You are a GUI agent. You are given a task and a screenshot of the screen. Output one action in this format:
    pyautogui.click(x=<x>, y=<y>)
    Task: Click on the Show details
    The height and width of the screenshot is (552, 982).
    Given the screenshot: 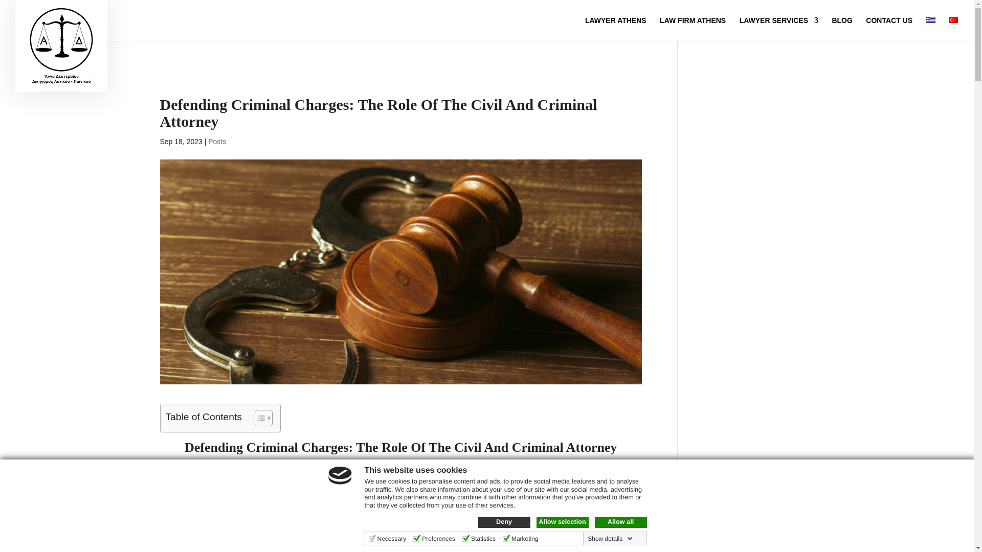 What is the action you would take?
    pyautogui.click(x=610, y=539)
    